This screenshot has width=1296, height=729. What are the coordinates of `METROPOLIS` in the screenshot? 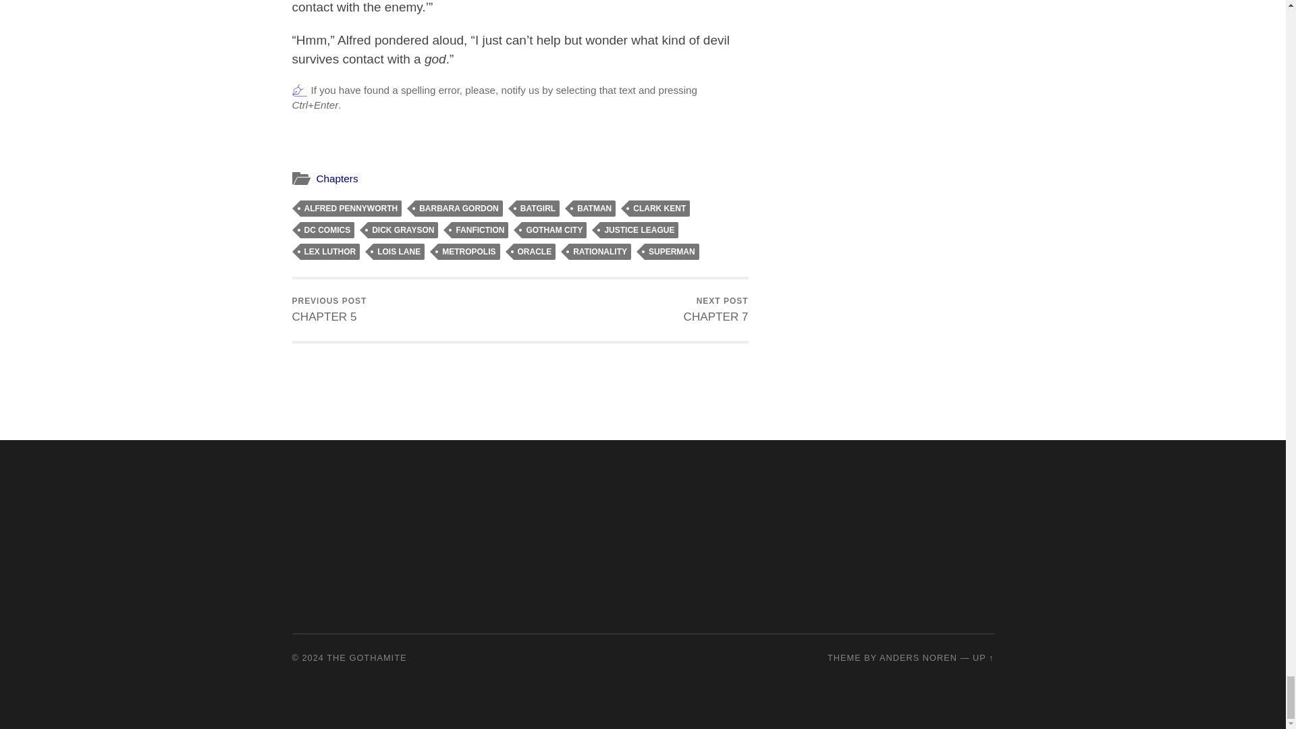 It's located at (468, 251).